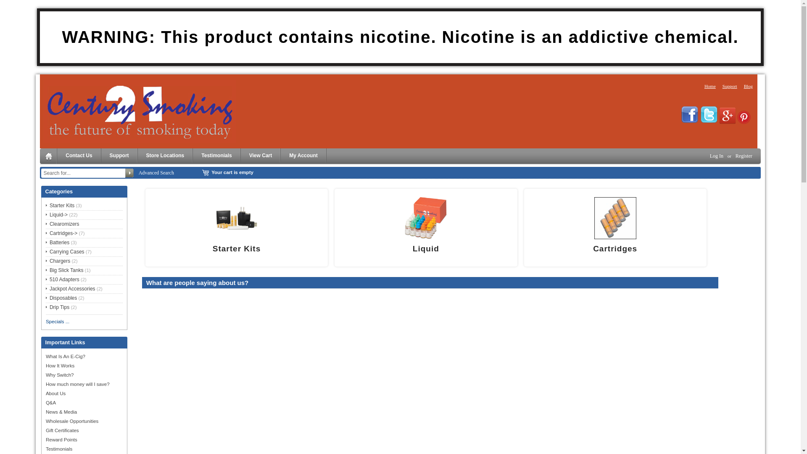 The height and width of the screenshot is (454, 807). Describe the element at coordinates (71, 289) in the screenshot. I see `Jackpot Accessories` at that location.